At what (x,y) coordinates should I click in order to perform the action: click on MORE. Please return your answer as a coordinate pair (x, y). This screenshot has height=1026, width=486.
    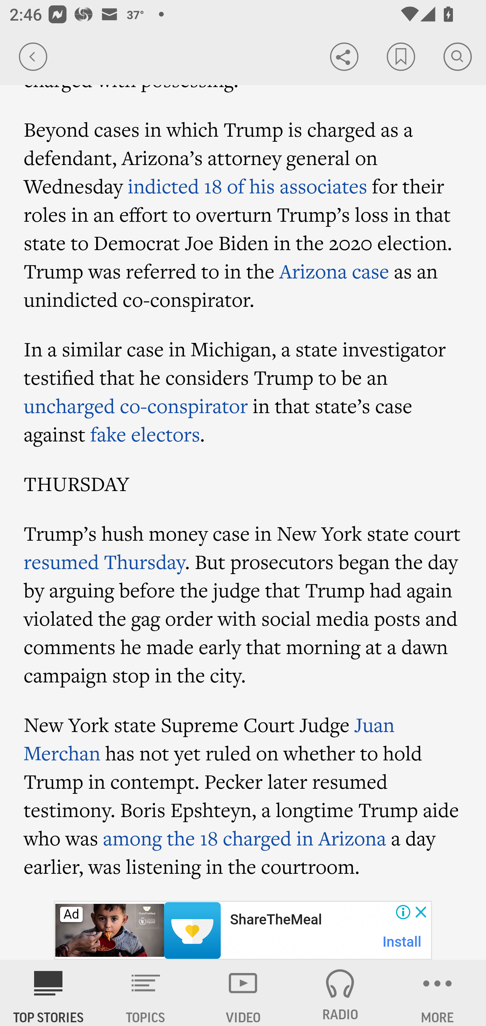
    Looking at the image, I should click on (437, 993).